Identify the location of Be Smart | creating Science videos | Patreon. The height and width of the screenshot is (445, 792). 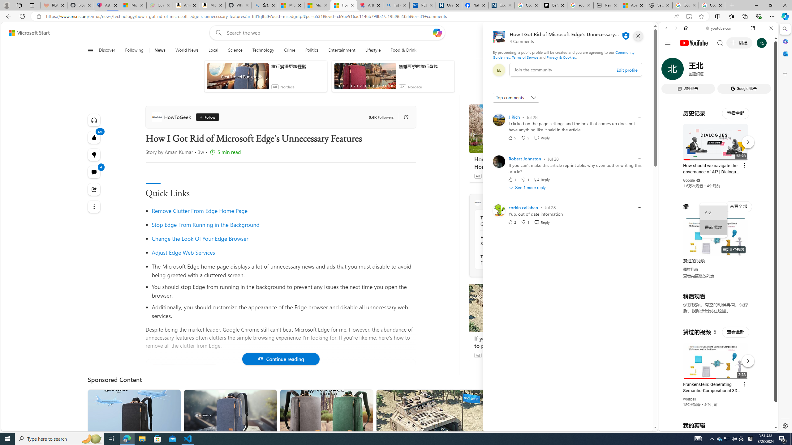
(554, 5).